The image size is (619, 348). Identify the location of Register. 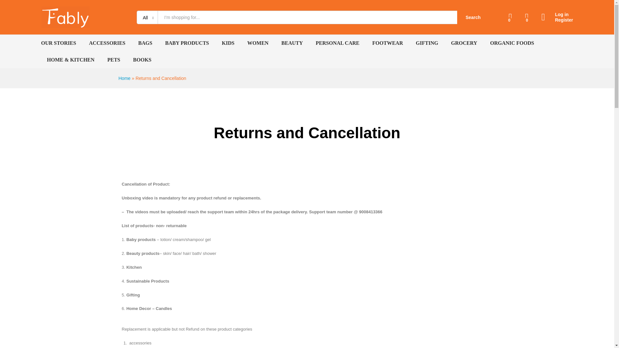
(557, 20).